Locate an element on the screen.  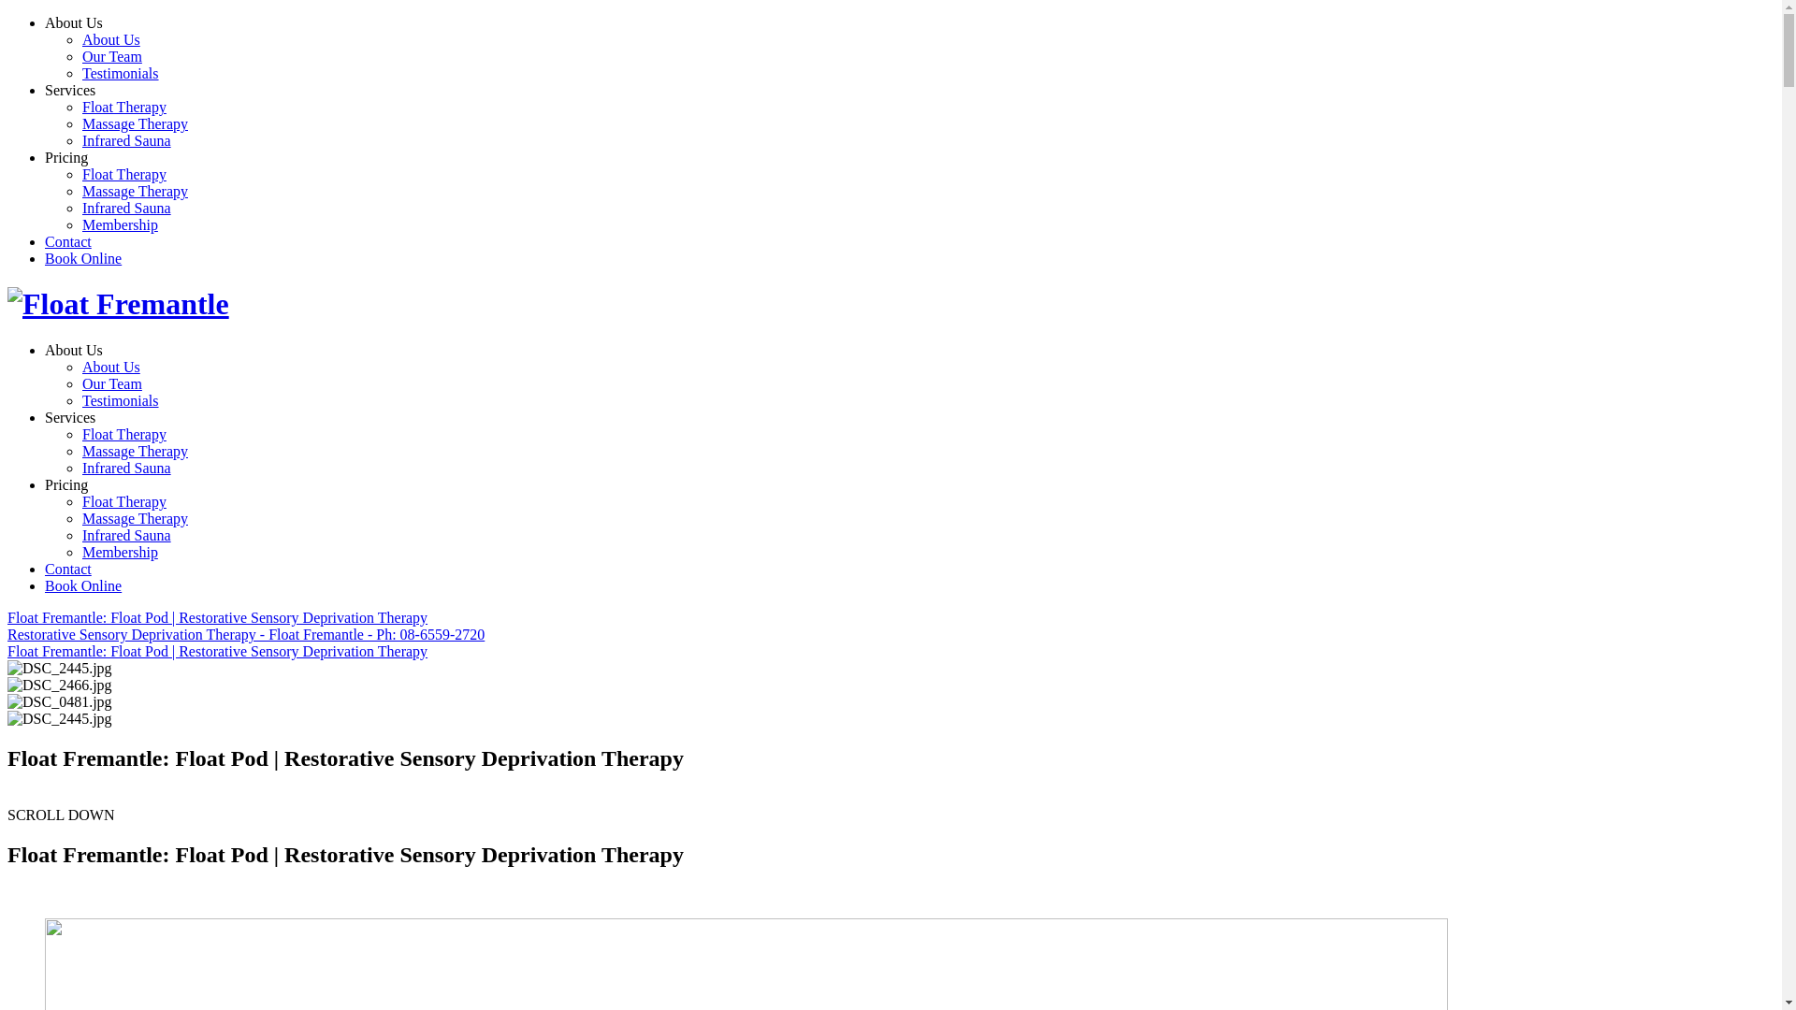
About Us is located at coordinates (111, 367).